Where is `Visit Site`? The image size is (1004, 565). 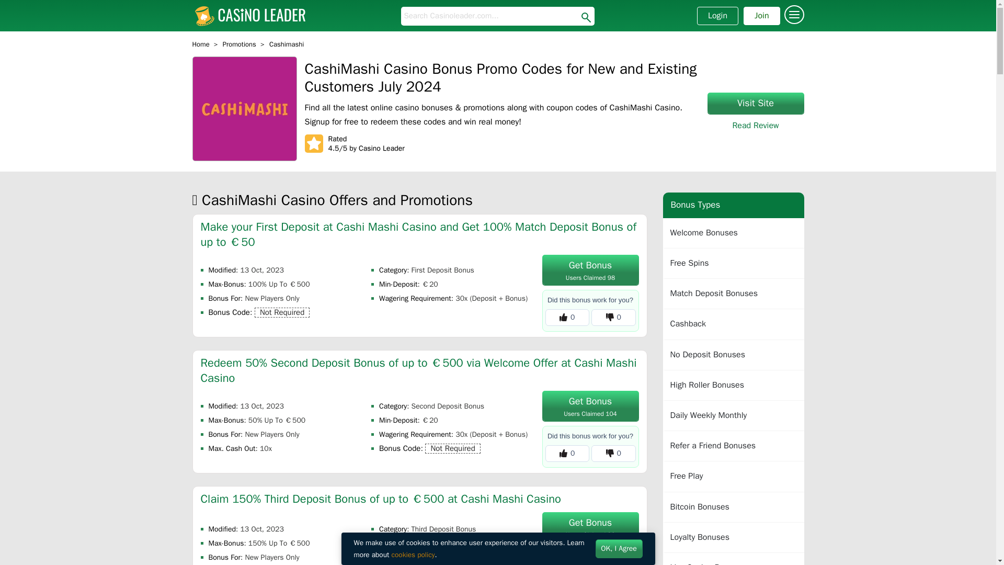 Visit Site is located at coordinates (590, 405).